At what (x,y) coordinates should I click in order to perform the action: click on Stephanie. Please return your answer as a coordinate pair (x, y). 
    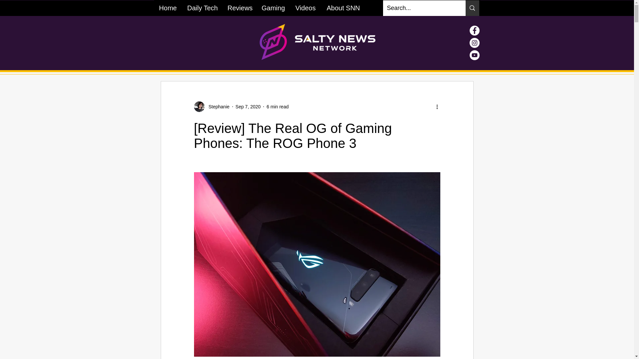
    Looking at the image, I should click on (211, 106).